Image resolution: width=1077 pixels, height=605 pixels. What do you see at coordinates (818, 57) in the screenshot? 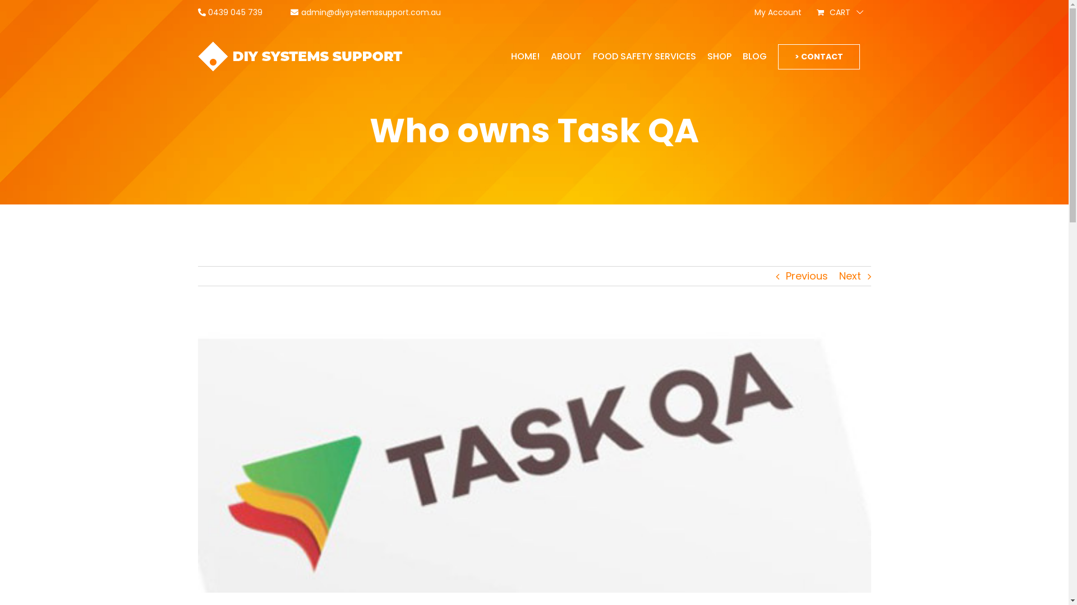
I see `> CONTACT` at bounding box center [818, 57].